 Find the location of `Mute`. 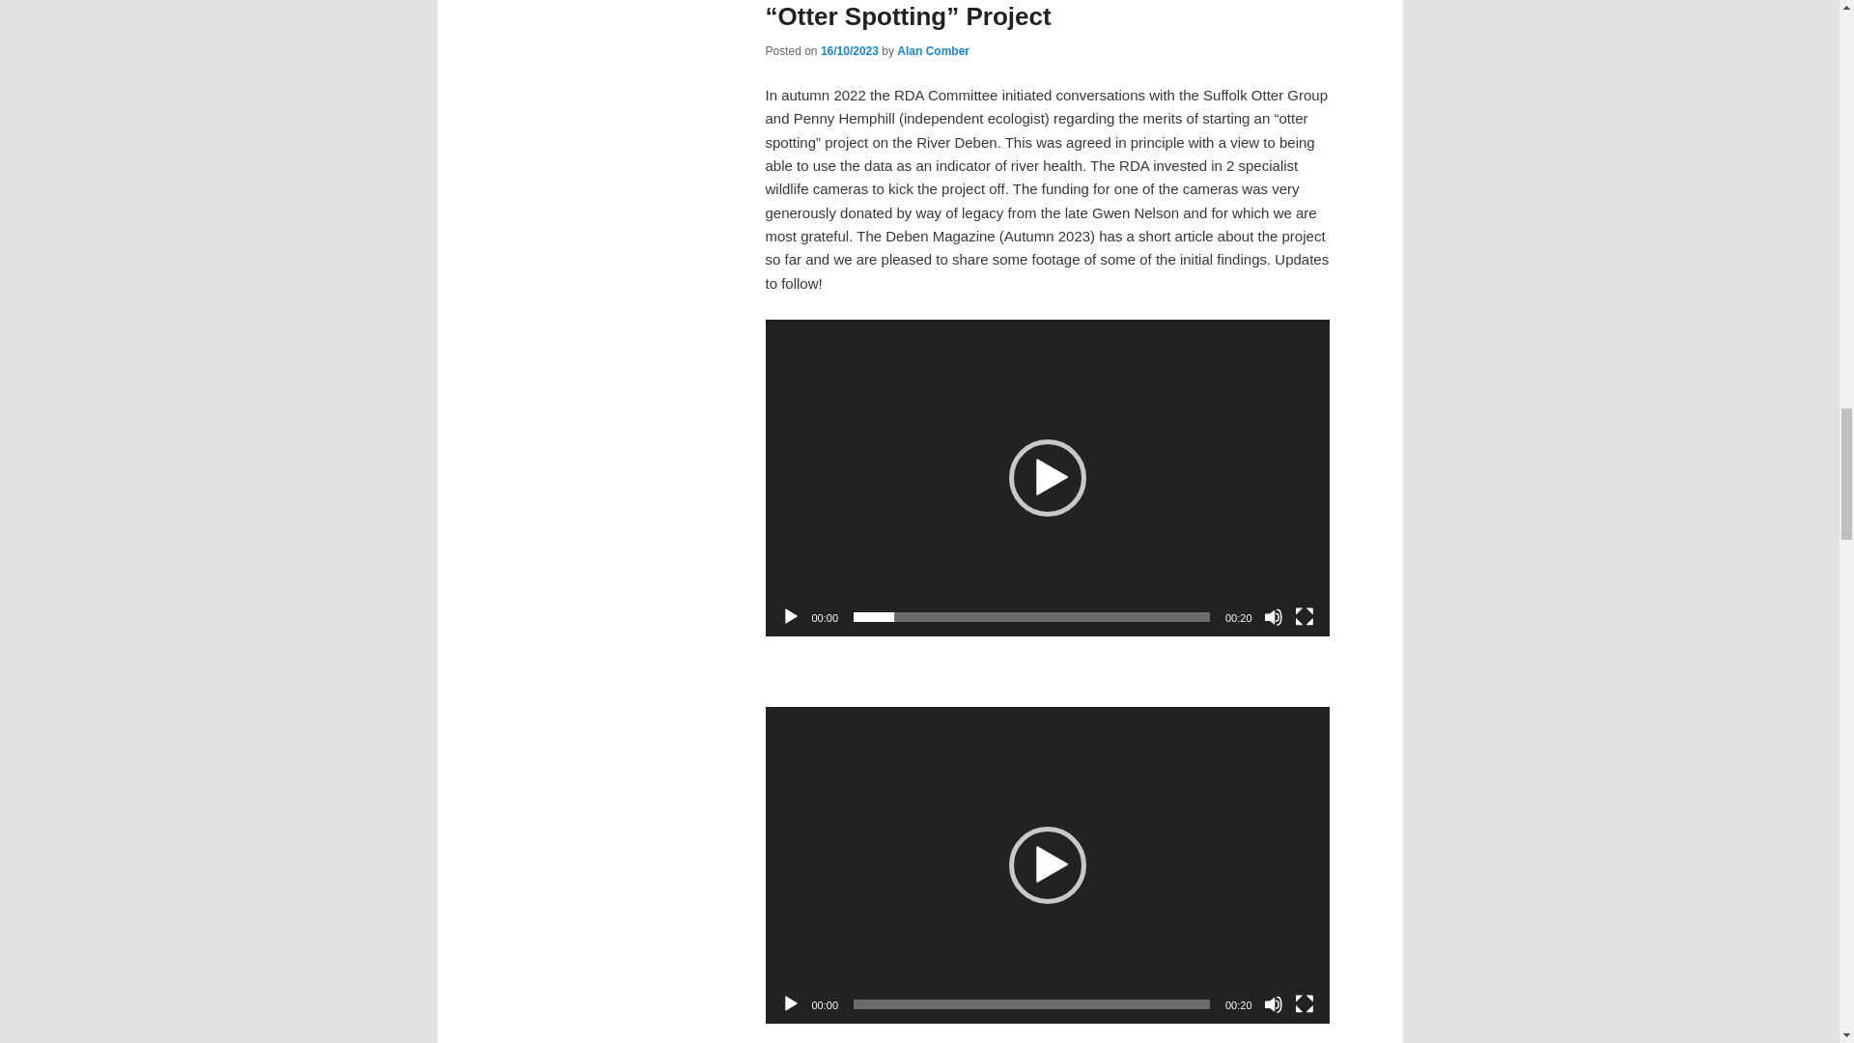

Mute is located at coordinates (1273, 616).